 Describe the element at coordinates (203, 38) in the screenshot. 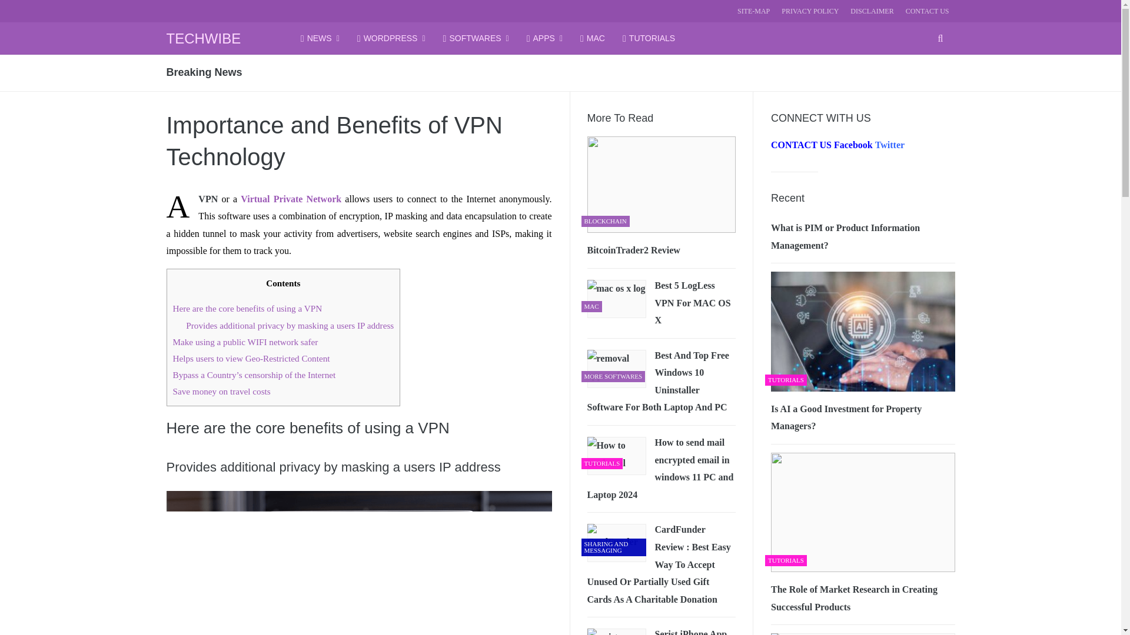

I see `TECHWIBE` at that location.